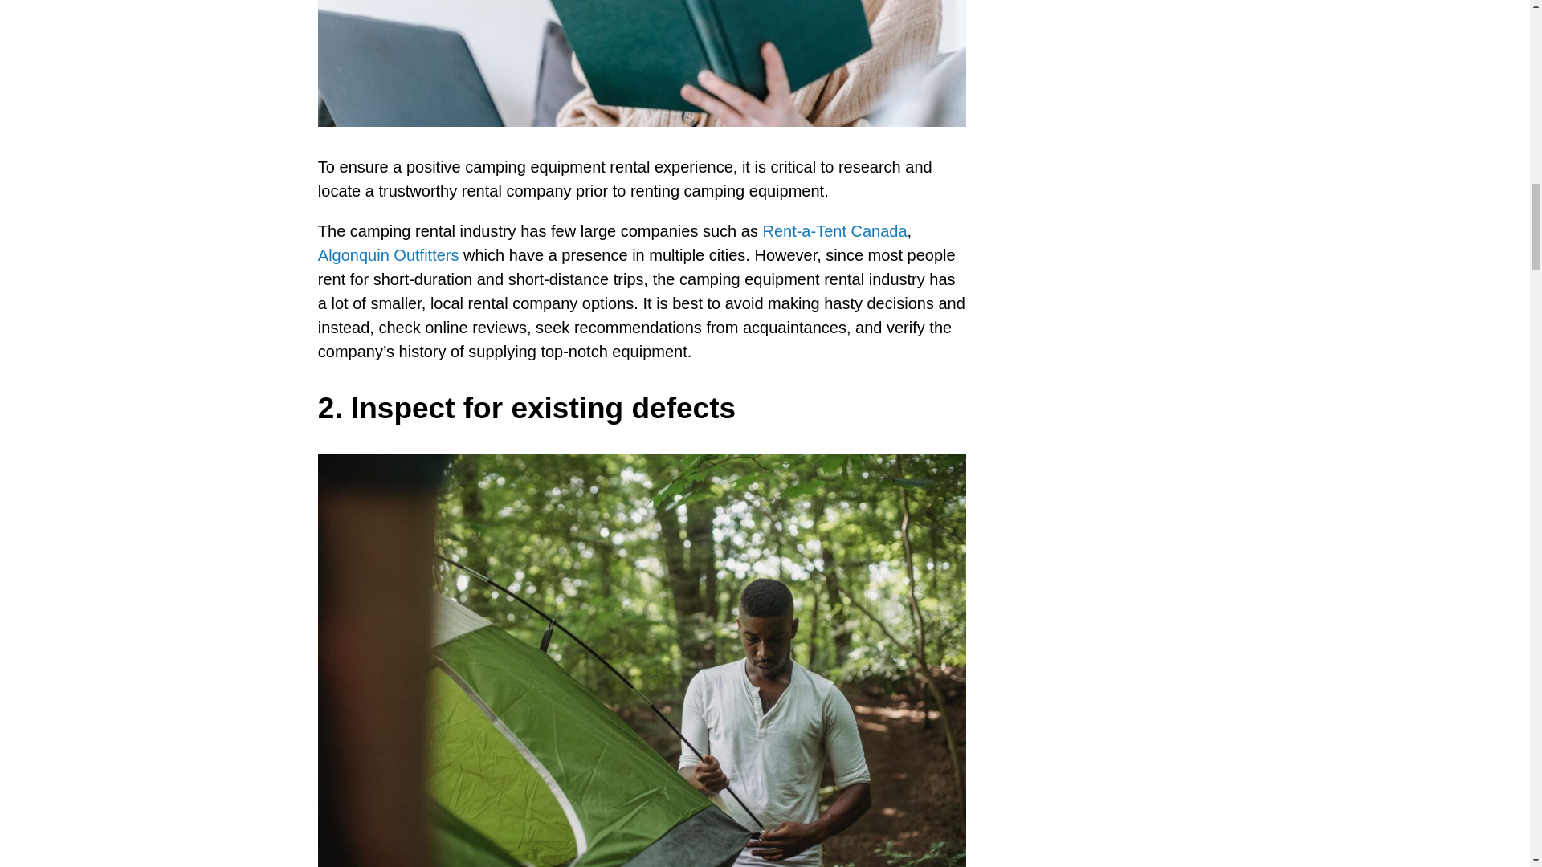  I want to click on Algonquin Outfitters, so click(389, 255).